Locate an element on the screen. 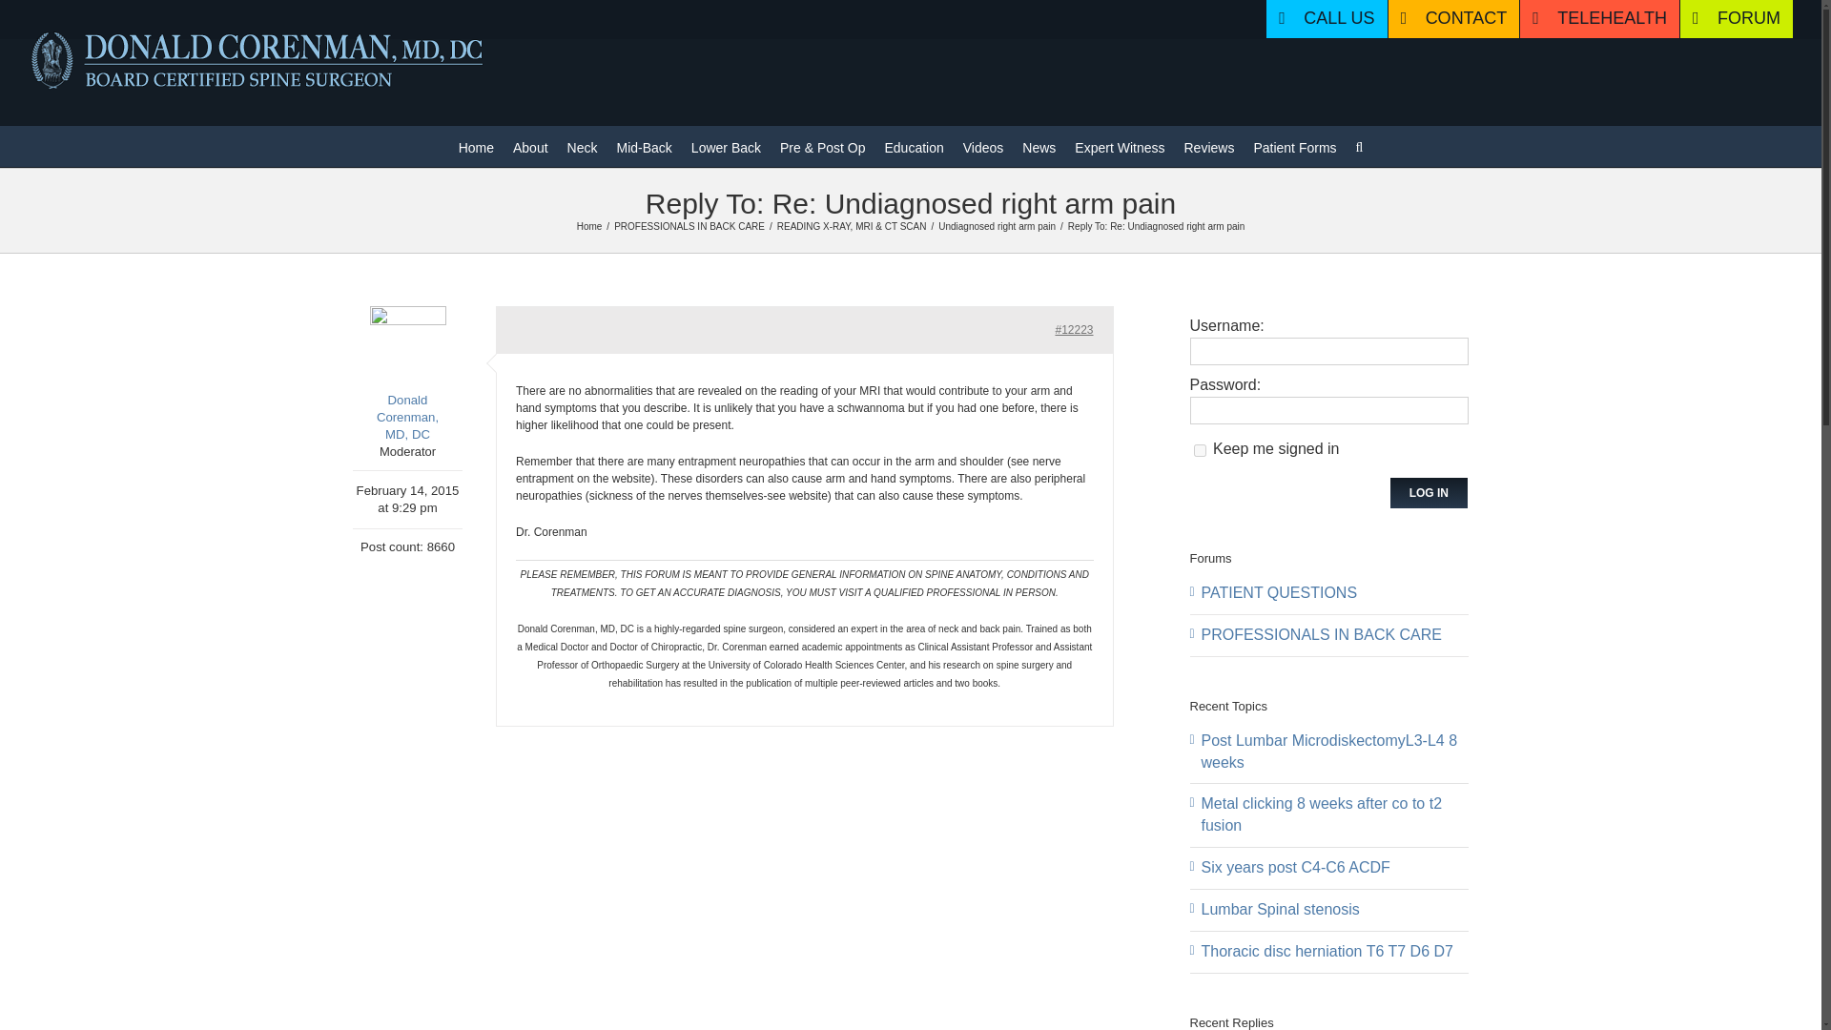 This screenshot has height=1030, width=1831. Patient Forms is located at coordinates (1294, 145).